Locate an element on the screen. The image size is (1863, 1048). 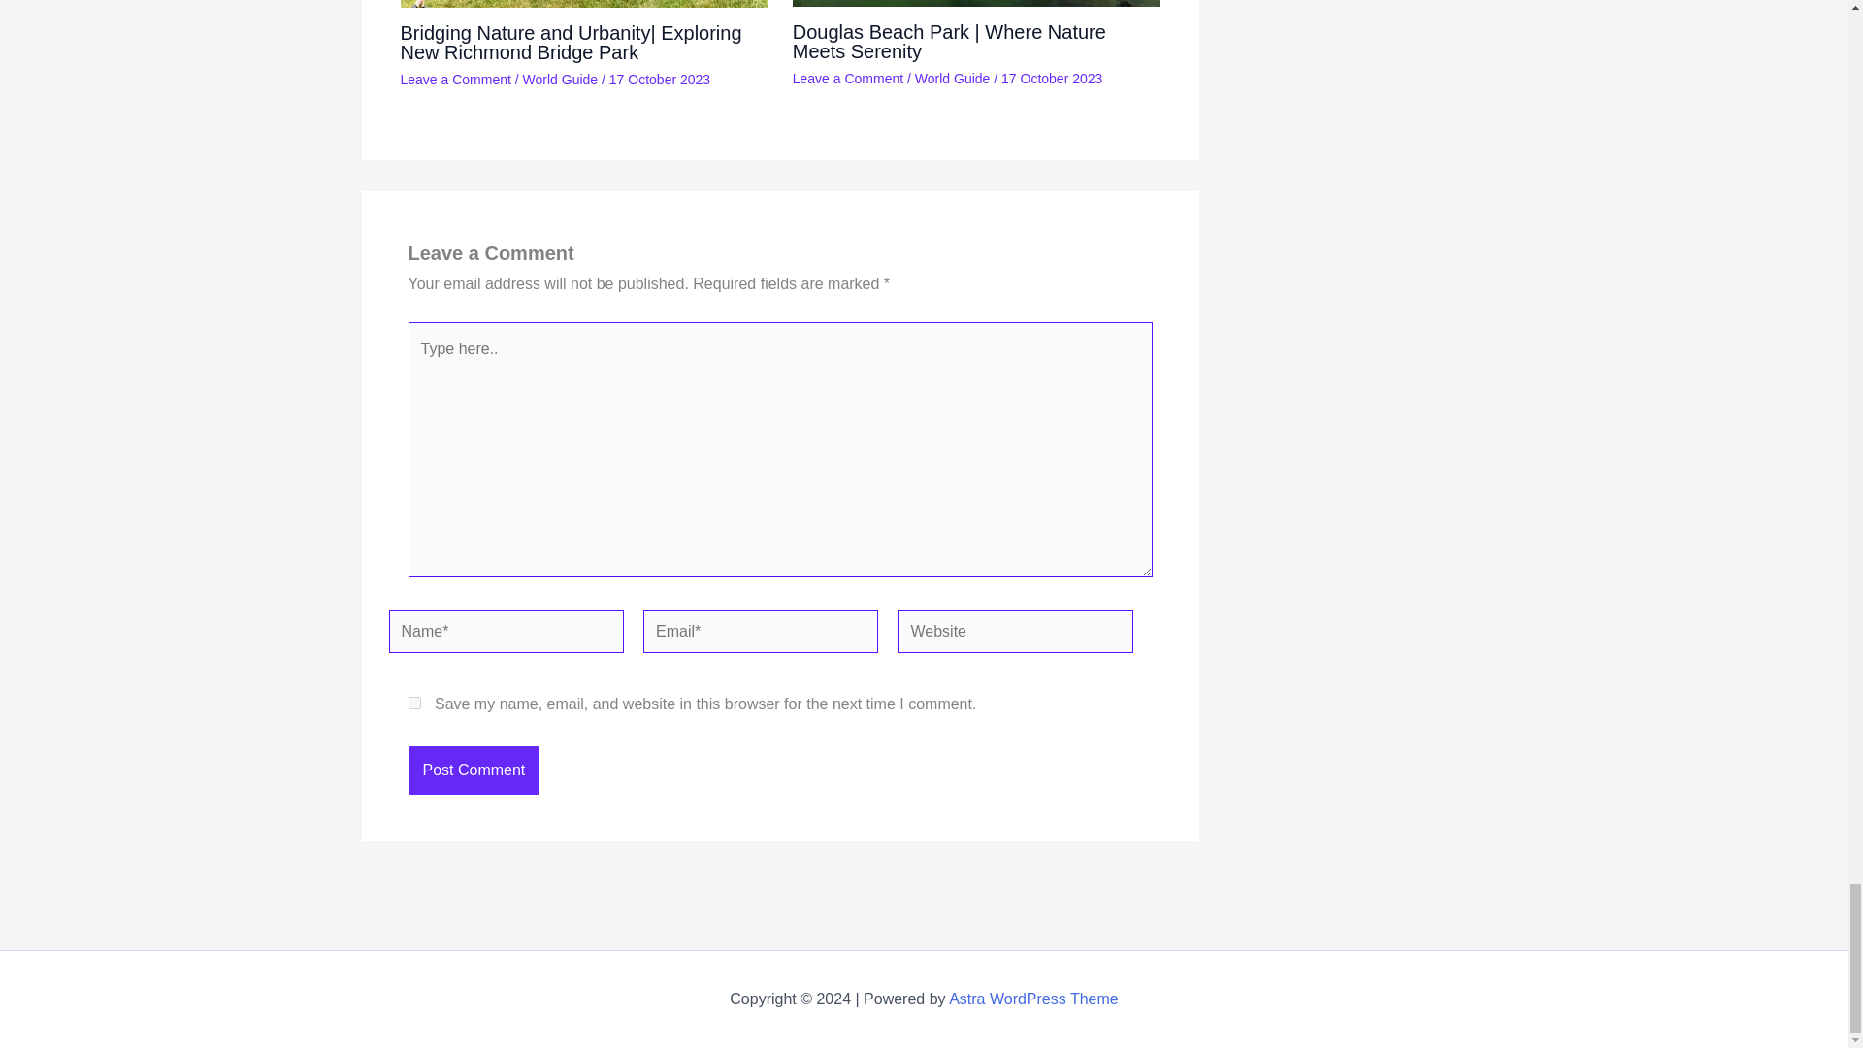
yes is located at coordinates (413, 703).